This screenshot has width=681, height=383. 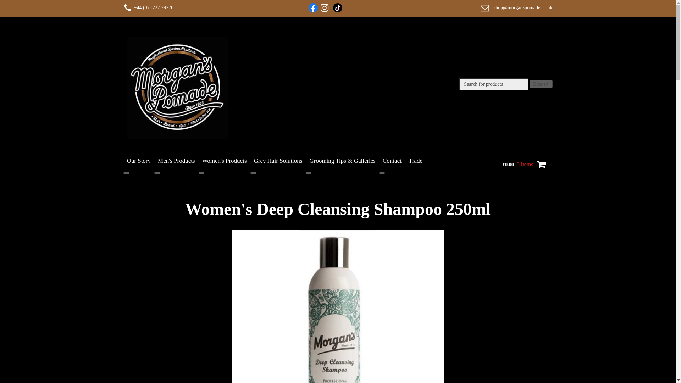 I want to click on Our Story, so click(x=139, y=161).